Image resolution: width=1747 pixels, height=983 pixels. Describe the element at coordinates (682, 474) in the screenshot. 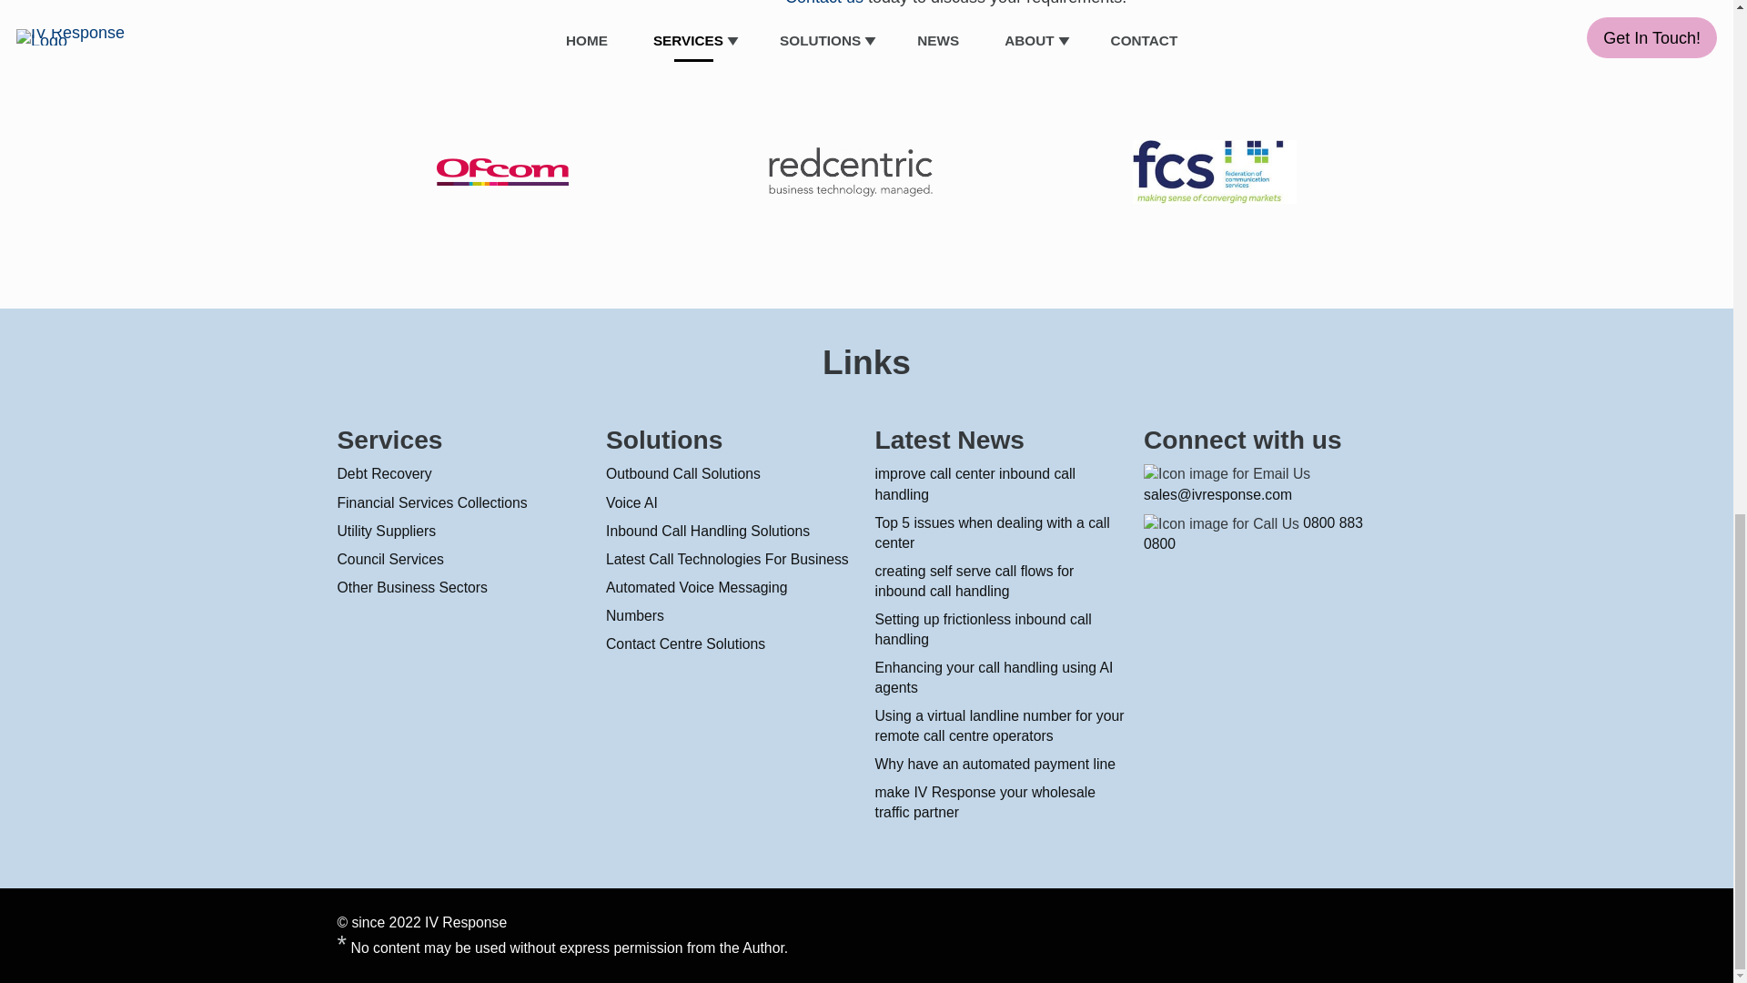

I see `Outbound Call Solutions` at that location.